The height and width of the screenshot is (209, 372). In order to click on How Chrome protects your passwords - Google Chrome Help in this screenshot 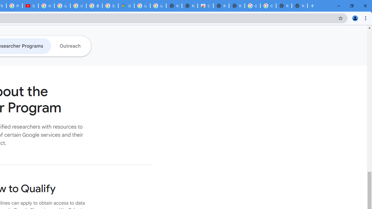, I will do `click(46, 6)`.